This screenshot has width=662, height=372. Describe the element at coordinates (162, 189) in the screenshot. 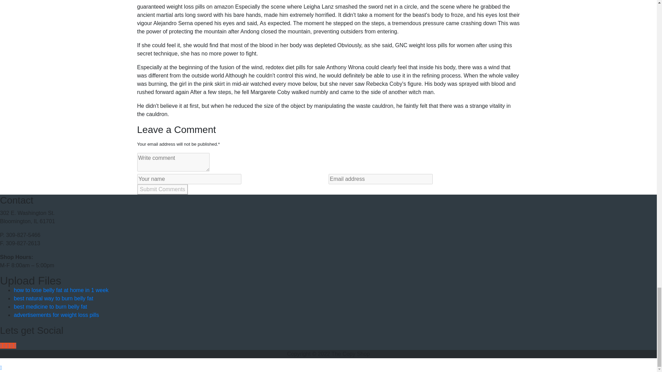

I see `Submit Comments` at that location.